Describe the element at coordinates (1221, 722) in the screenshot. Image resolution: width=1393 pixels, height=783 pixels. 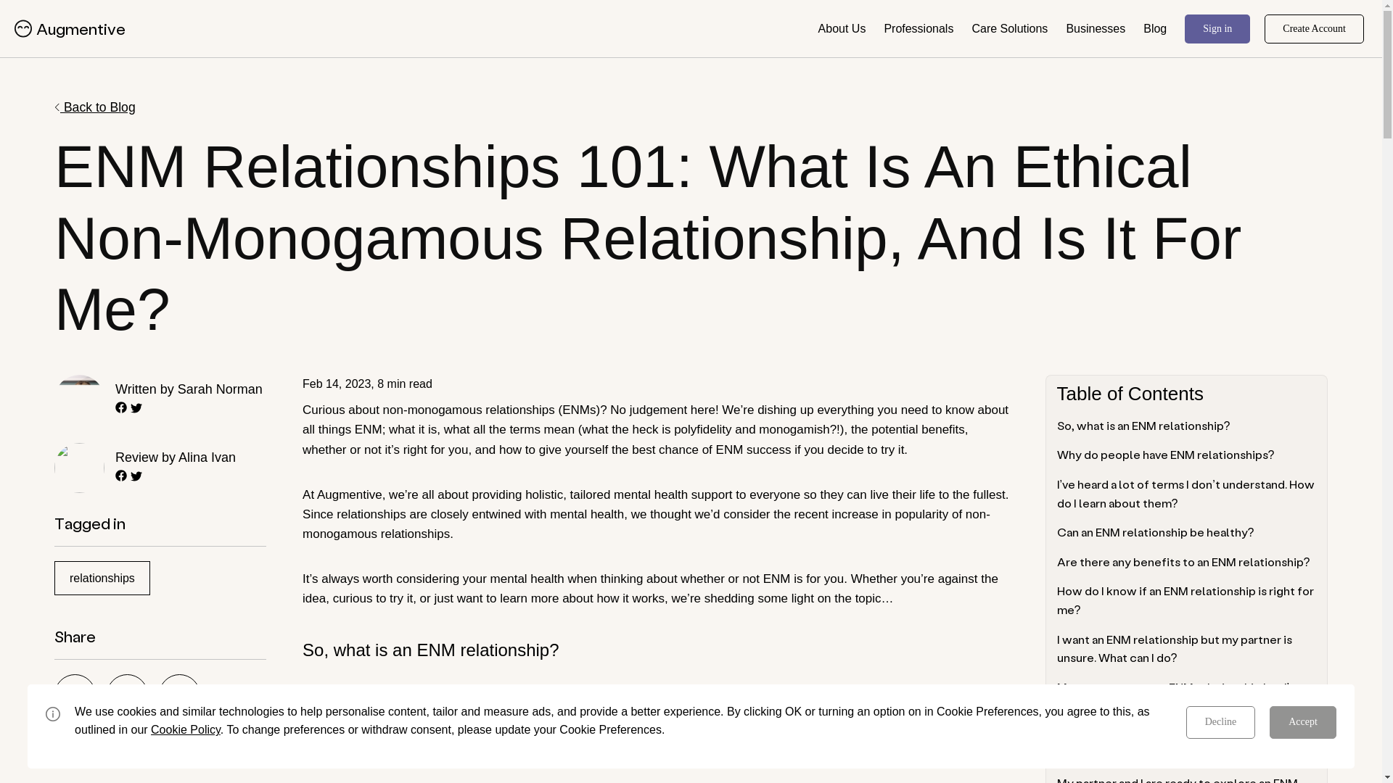
I see `Decline` at that location.